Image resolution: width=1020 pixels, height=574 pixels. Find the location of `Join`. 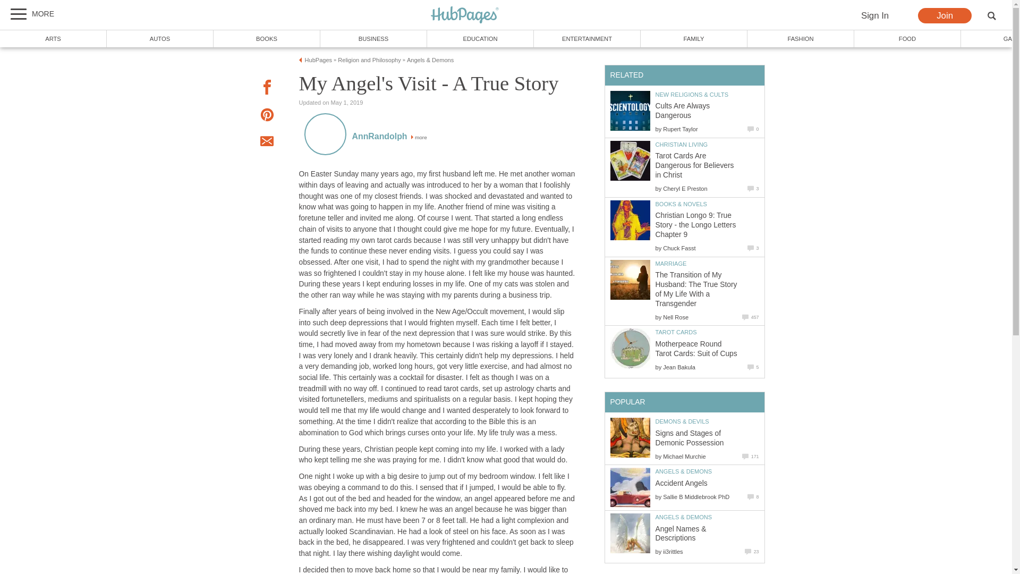

Join is located at coordinates (945, 16).